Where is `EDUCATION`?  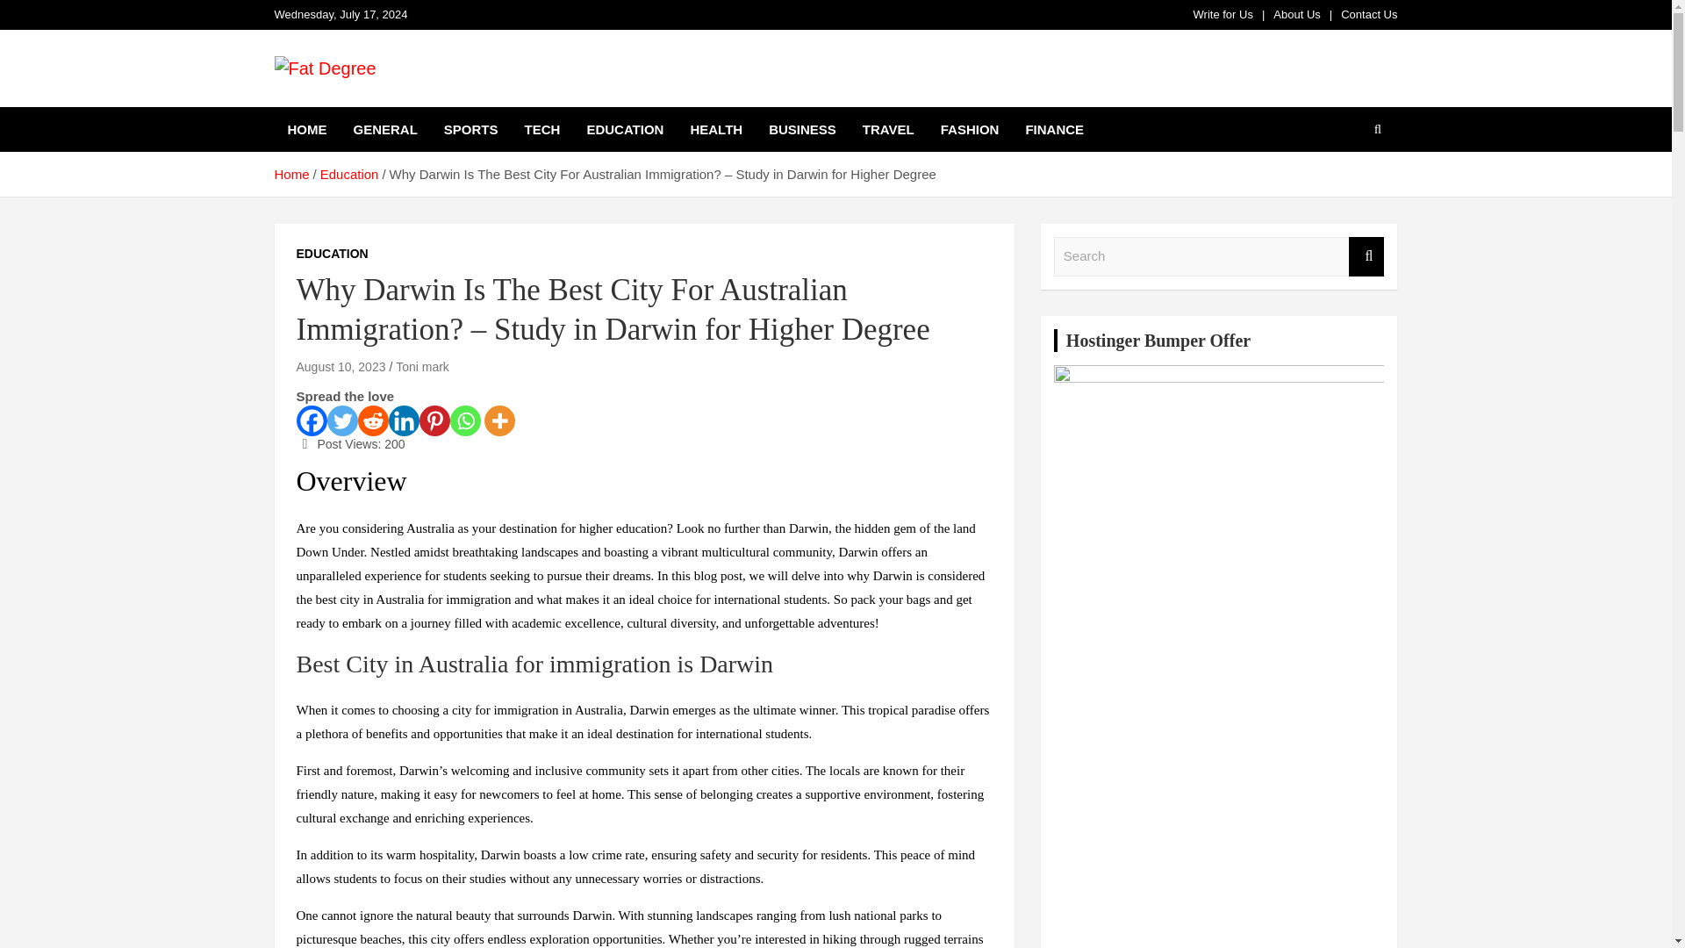 EDUCATION is located at coordinates (625, 129).